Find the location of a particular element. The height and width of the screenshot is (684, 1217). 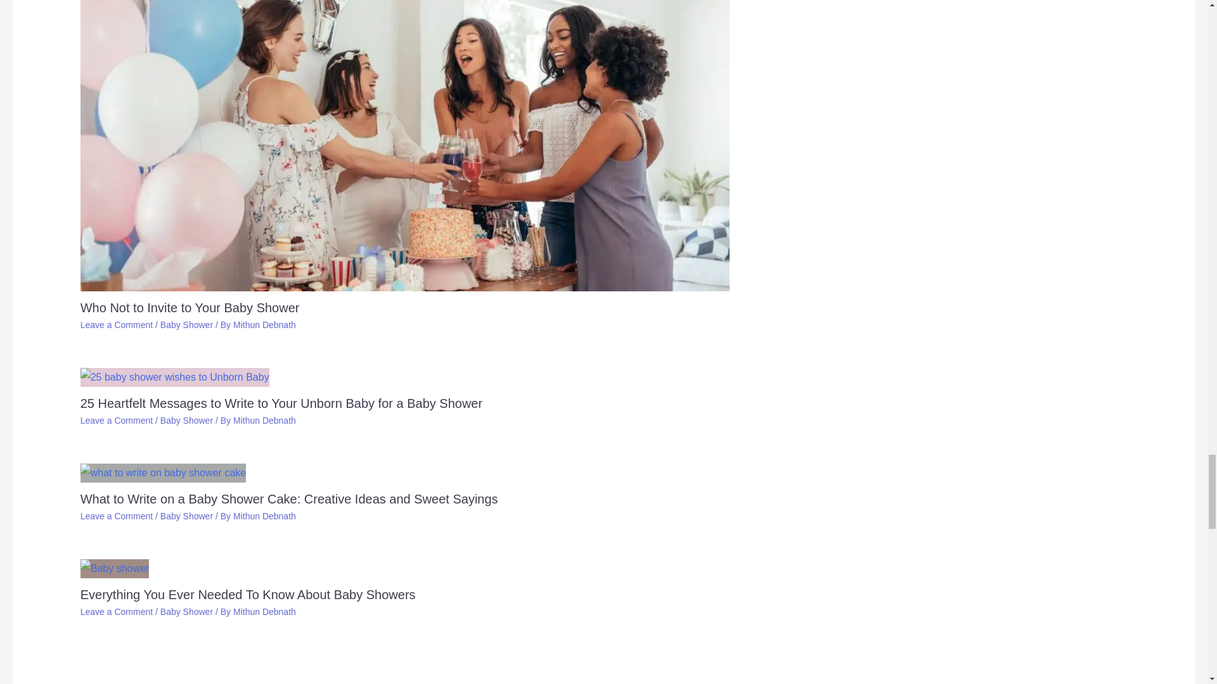

Leave a Comment is located at coordinates (117, 324).